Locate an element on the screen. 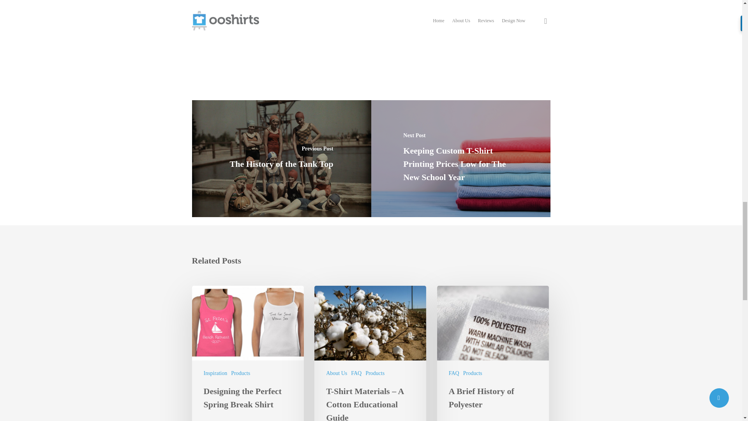 This screenshot has width=748, height=421. FAQ is located at coordinates (356, 373).